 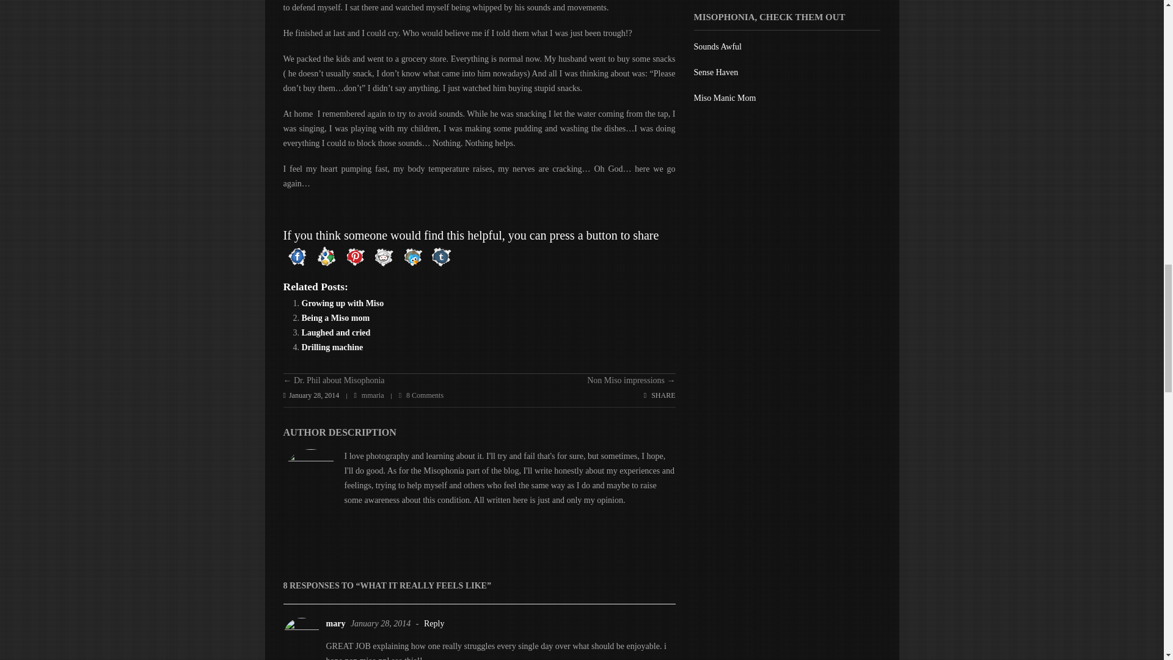 I want to click on Reddit, so click(x=383, y=257).